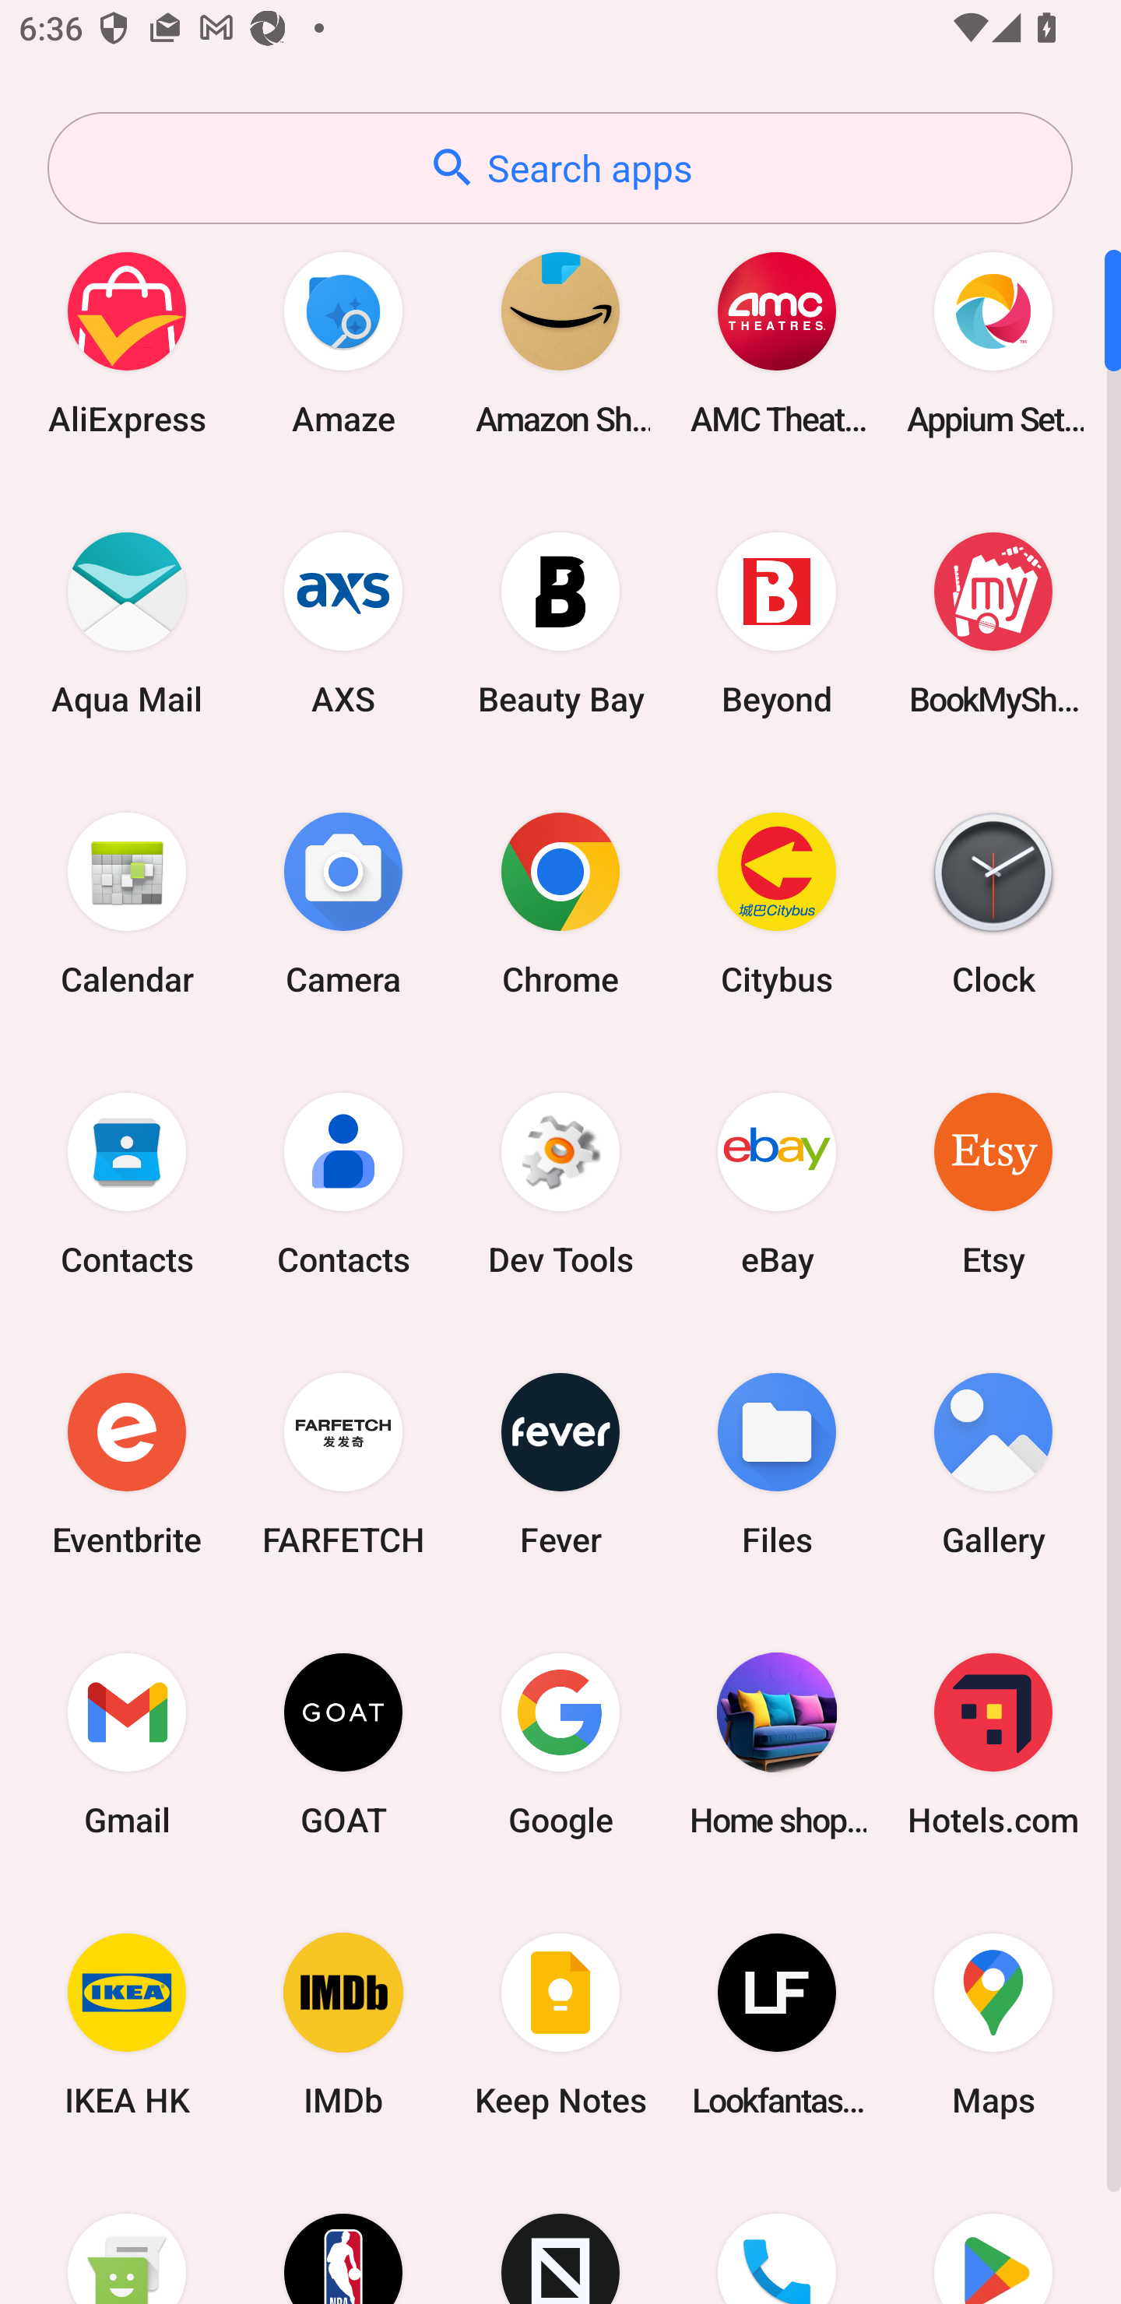 The height and width of the screenshot is (2304, 1121). I want to click on Beauty Bay, so click(560, 623).